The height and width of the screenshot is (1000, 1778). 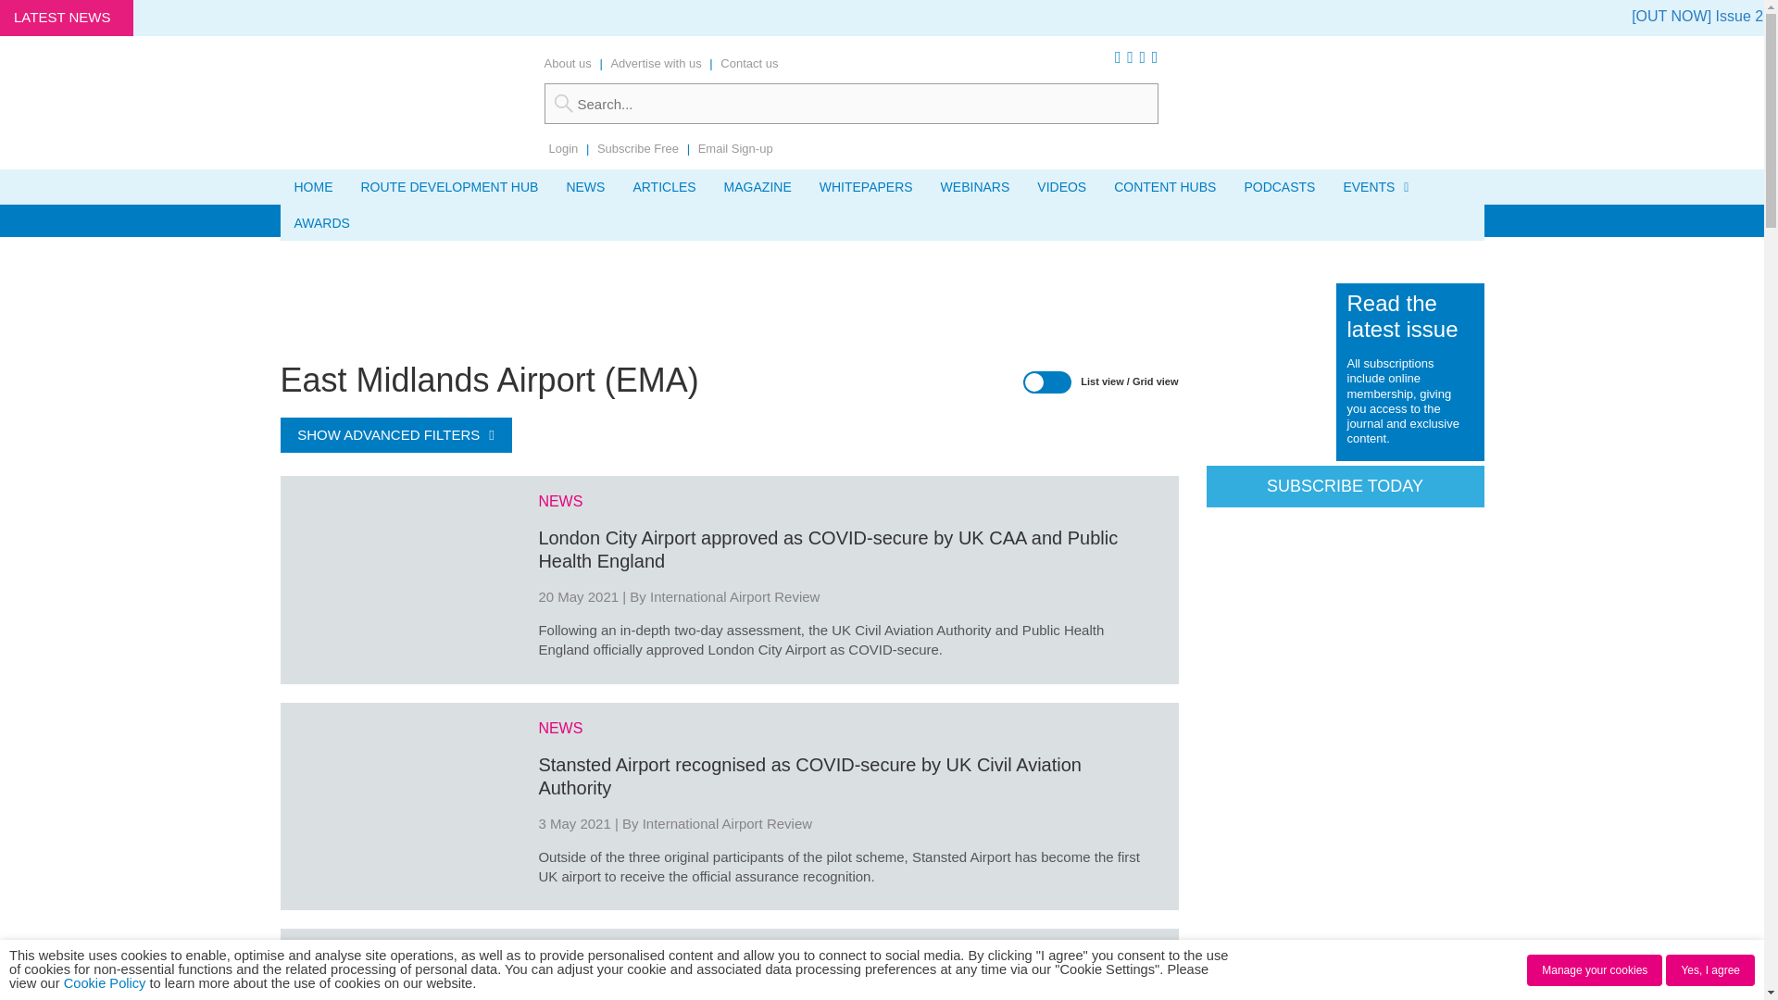 I want to click on PASSENGER EXPERIENCE, so click(x=374, y=220).